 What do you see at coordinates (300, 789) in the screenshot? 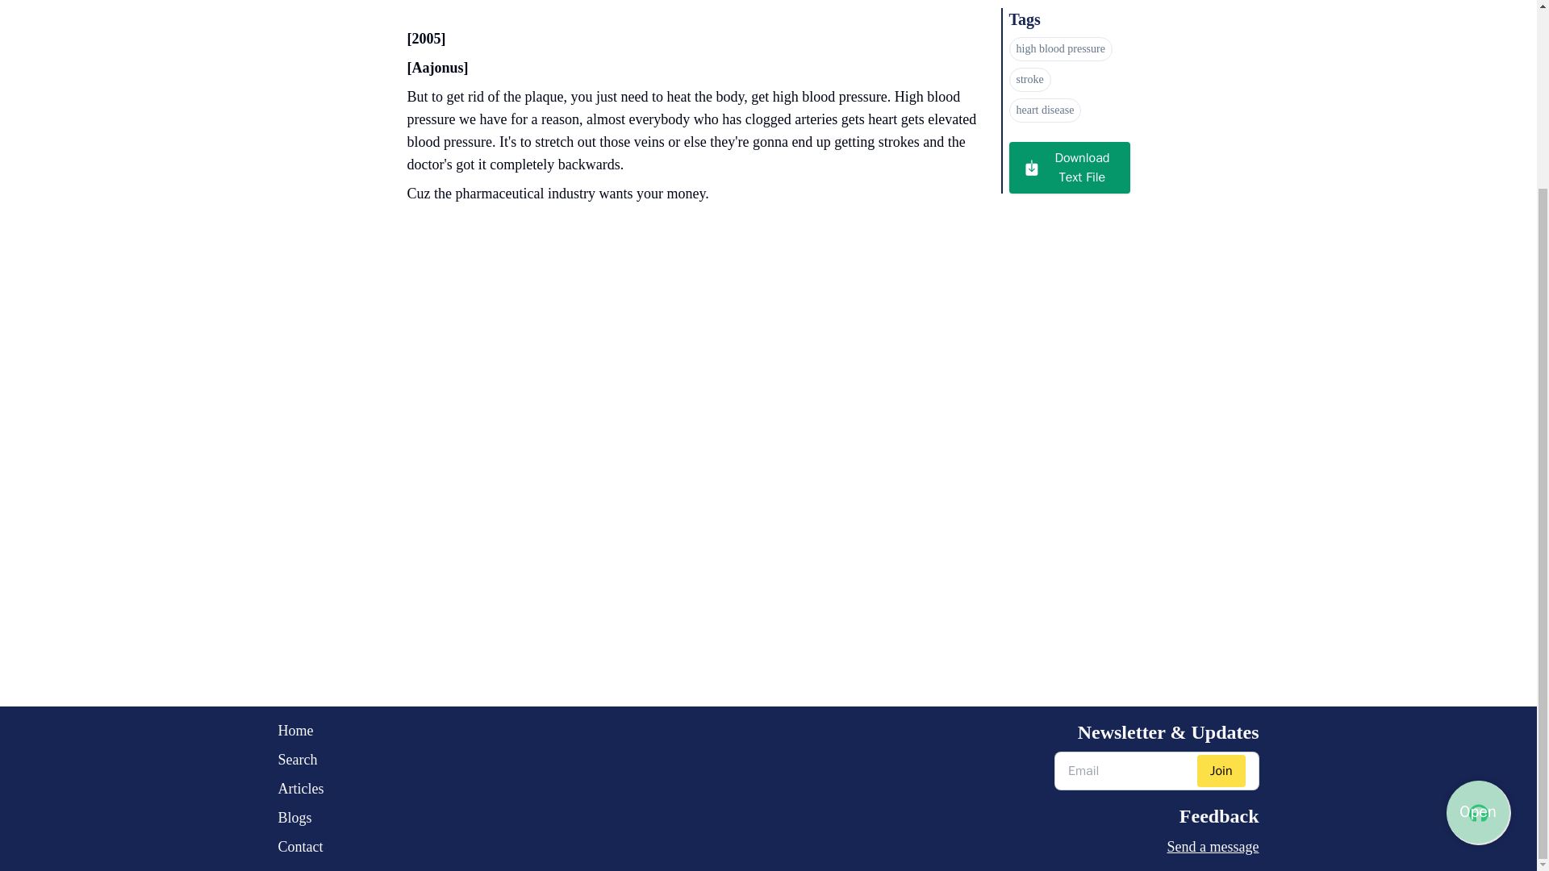
I see `Articles` at bounding box center [300, 789].